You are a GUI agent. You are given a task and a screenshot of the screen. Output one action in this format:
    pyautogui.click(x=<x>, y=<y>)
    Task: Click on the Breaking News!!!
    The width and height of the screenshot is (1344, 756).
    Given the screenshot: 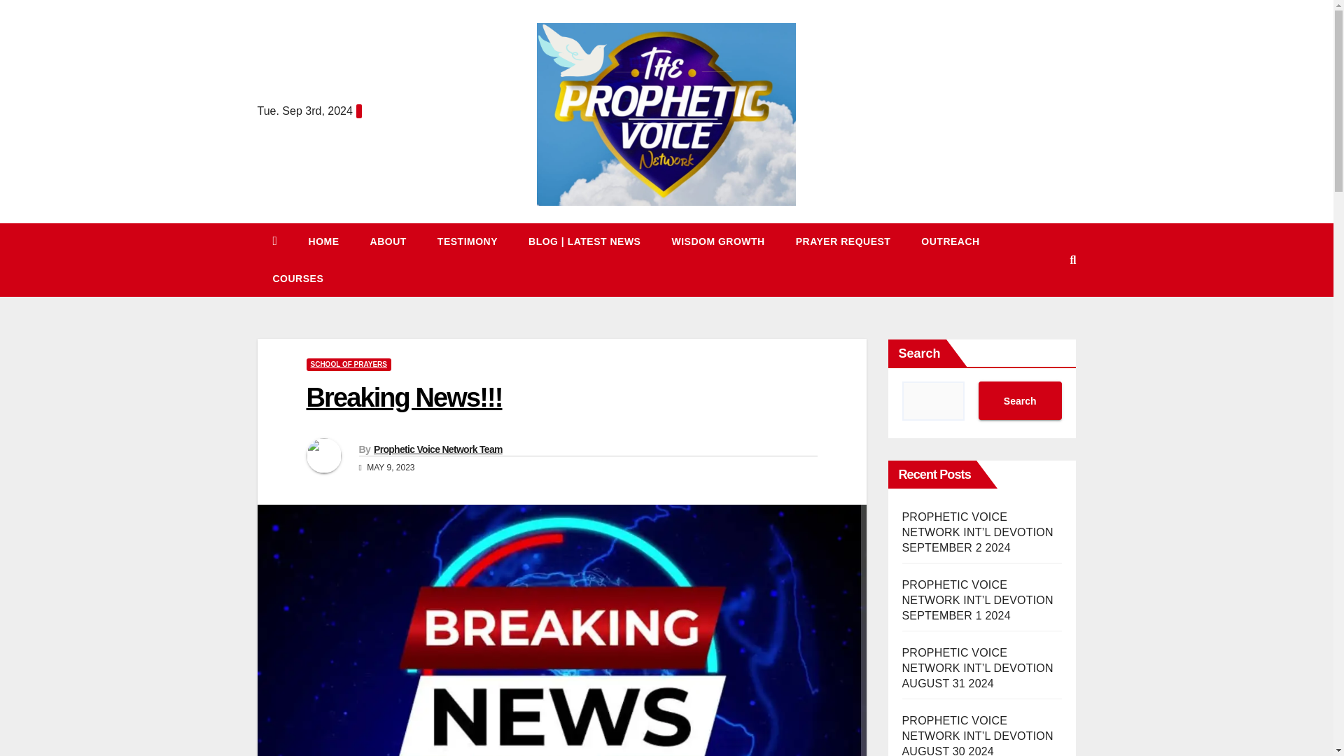 What is the action you would take?
    pyautogui.click(x=405, y=397)
    